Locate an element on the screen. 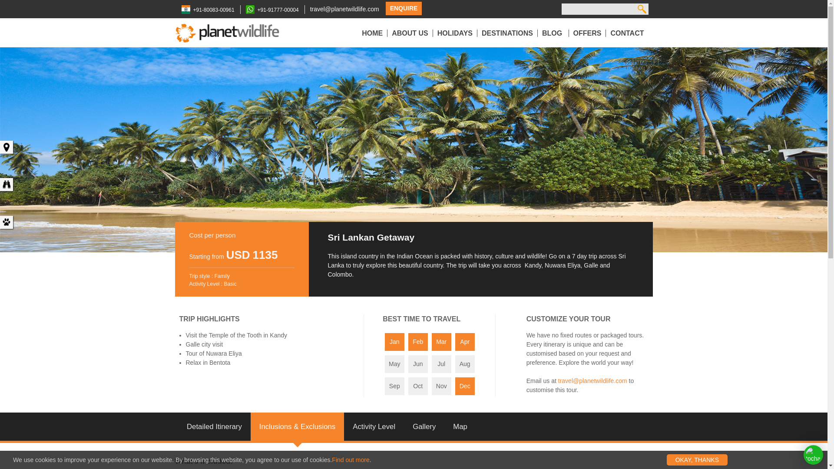  HOLIDAYS is located at coordinates (457, 33).